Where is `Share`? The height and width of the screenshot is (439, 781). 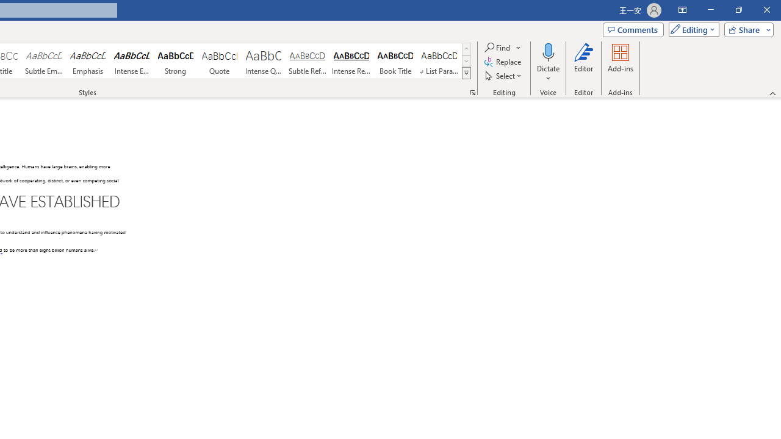
Share is located at coordinates (746, 29).